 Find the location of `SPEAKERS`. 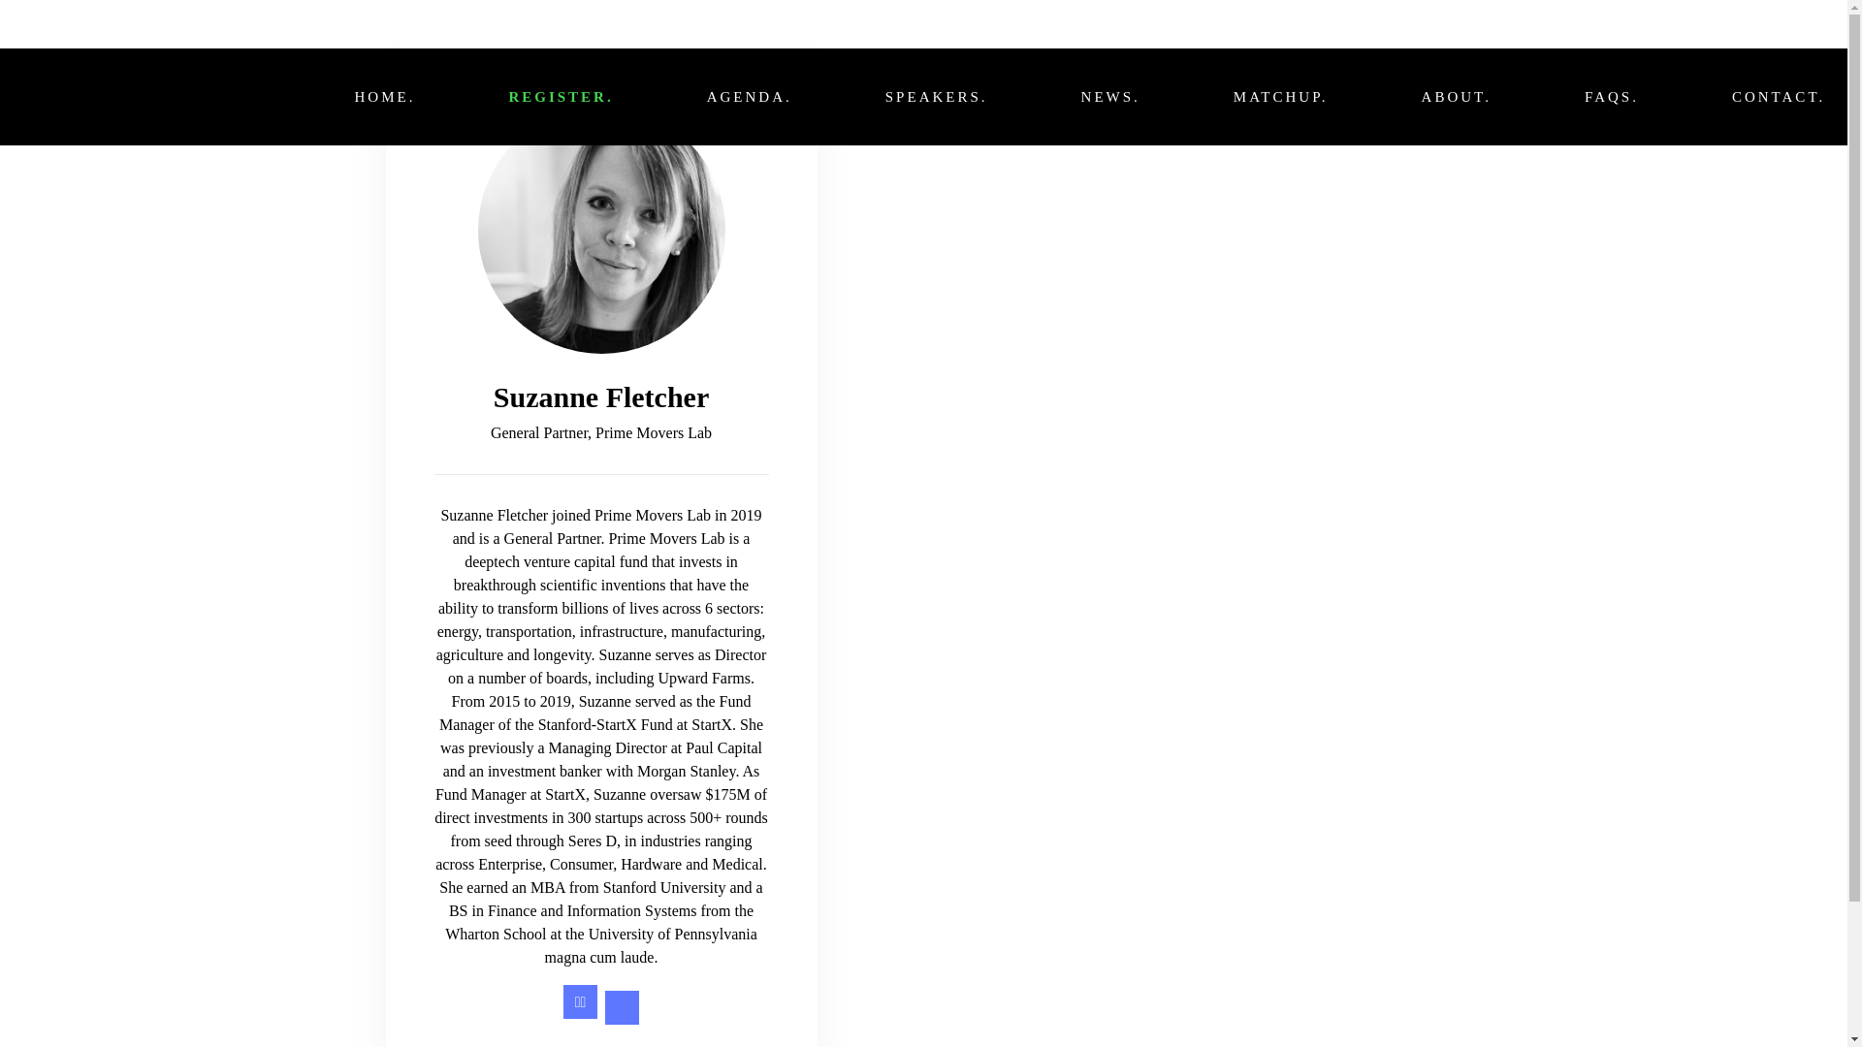

SPEAKERS is located at coordinates (937, 97).